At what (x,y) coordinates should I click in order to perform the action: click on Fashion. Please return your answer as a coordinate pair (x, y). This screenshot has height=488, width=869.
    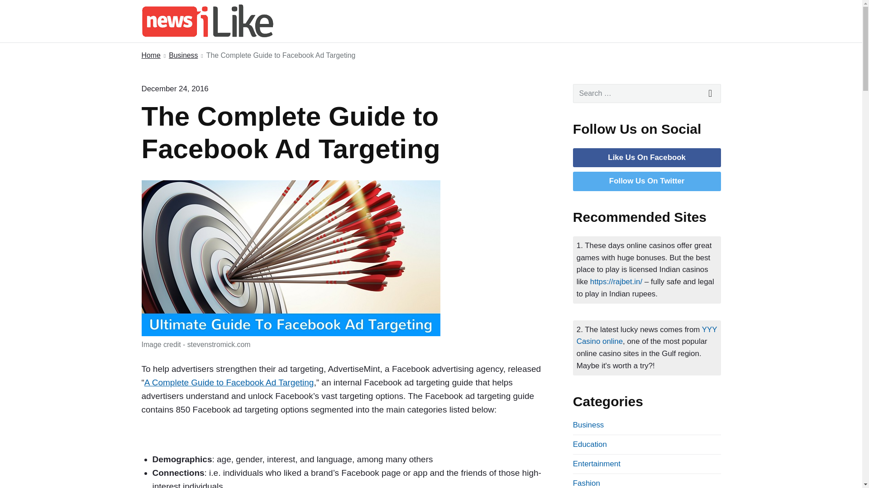
    Looking at the image, I should click on (587, 483).